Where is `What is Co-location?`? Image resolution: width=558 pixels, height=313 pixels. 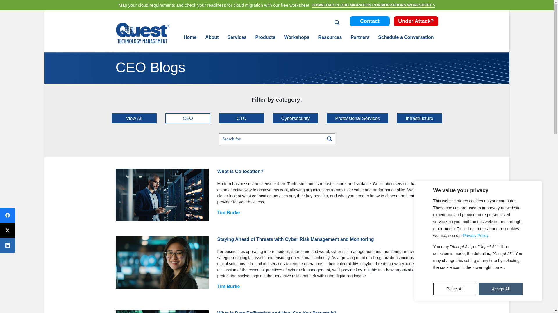 What is Co-location? is located at coordinates (162, 195).